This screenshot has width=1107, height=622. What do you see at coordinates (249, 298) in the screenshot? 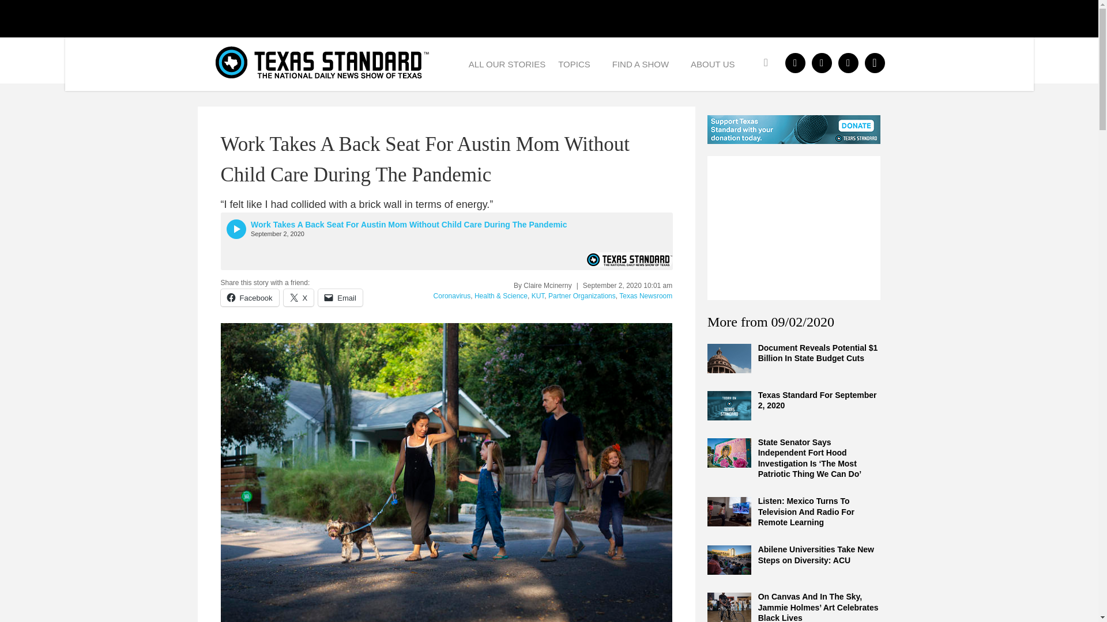
I see `Click to share on Facebook` at bounding box center [249, 298].